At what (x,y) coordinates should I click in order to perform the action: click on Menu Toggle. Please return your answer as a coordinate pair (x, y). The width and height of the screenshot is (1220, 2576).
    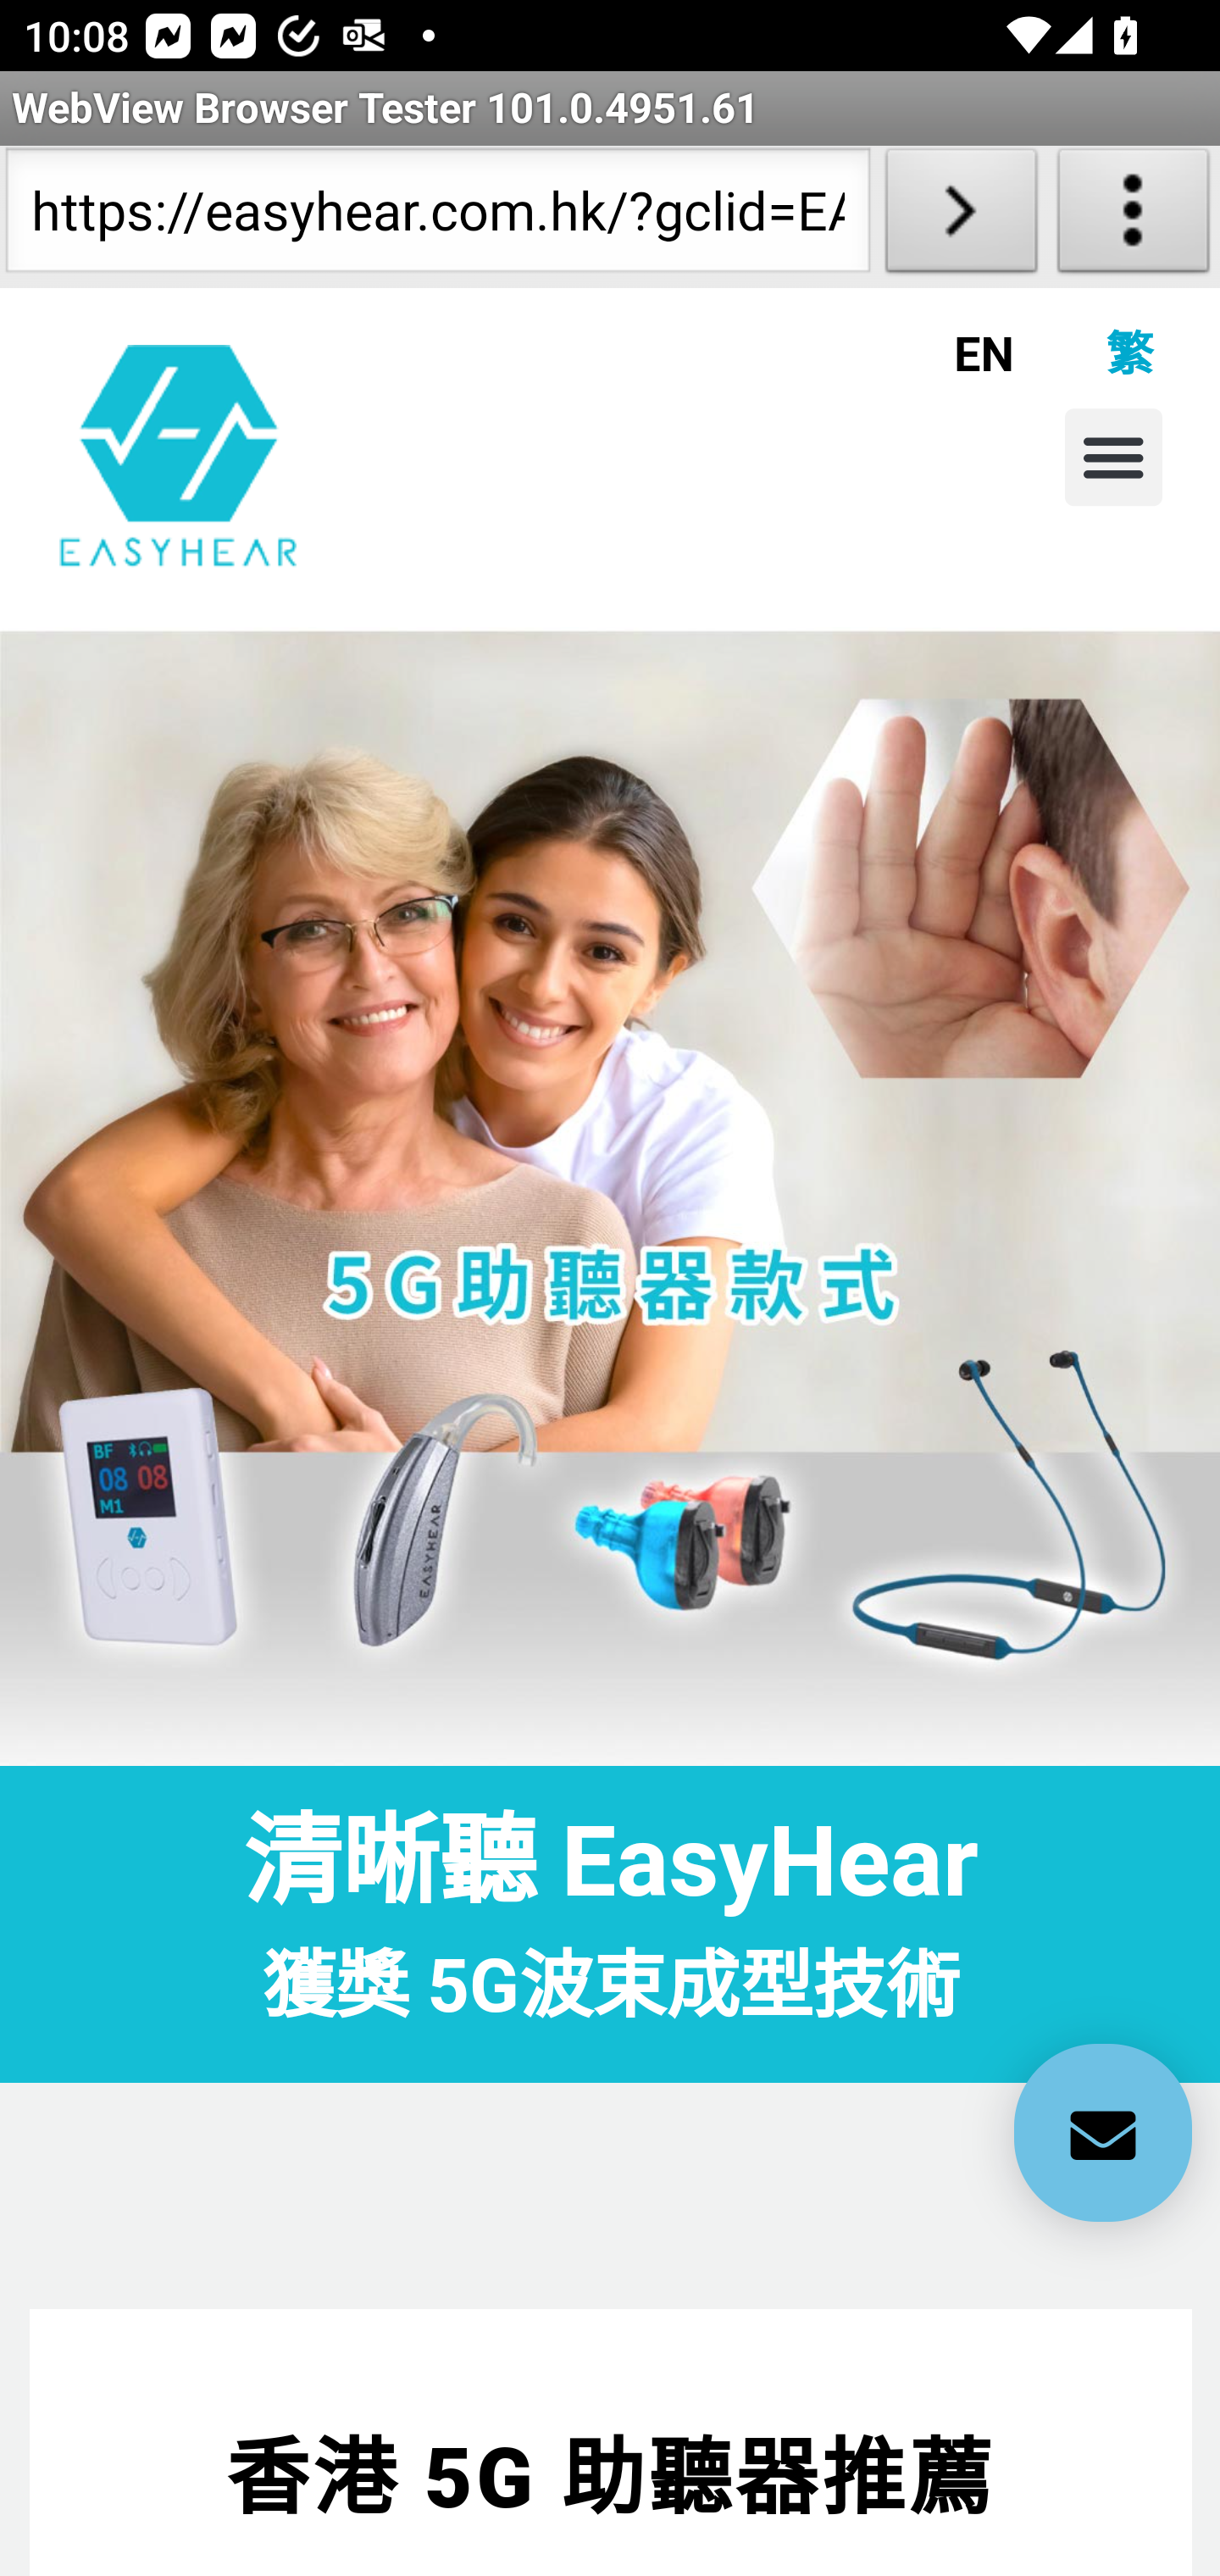
    Looking at the image, I should click on (1113, 457).